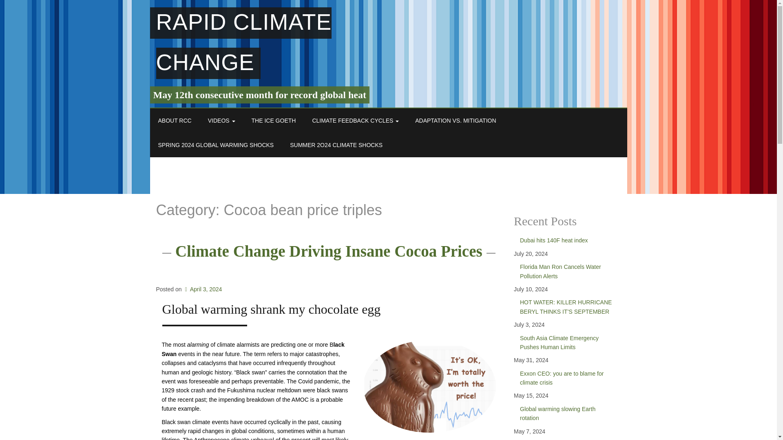 This screenshot has width=783, height=440. What do you see at coordinates (241, 43) in the screenshot?
I see `RAPID CLIMATE CHANGE` at bounding box center [241, 43].